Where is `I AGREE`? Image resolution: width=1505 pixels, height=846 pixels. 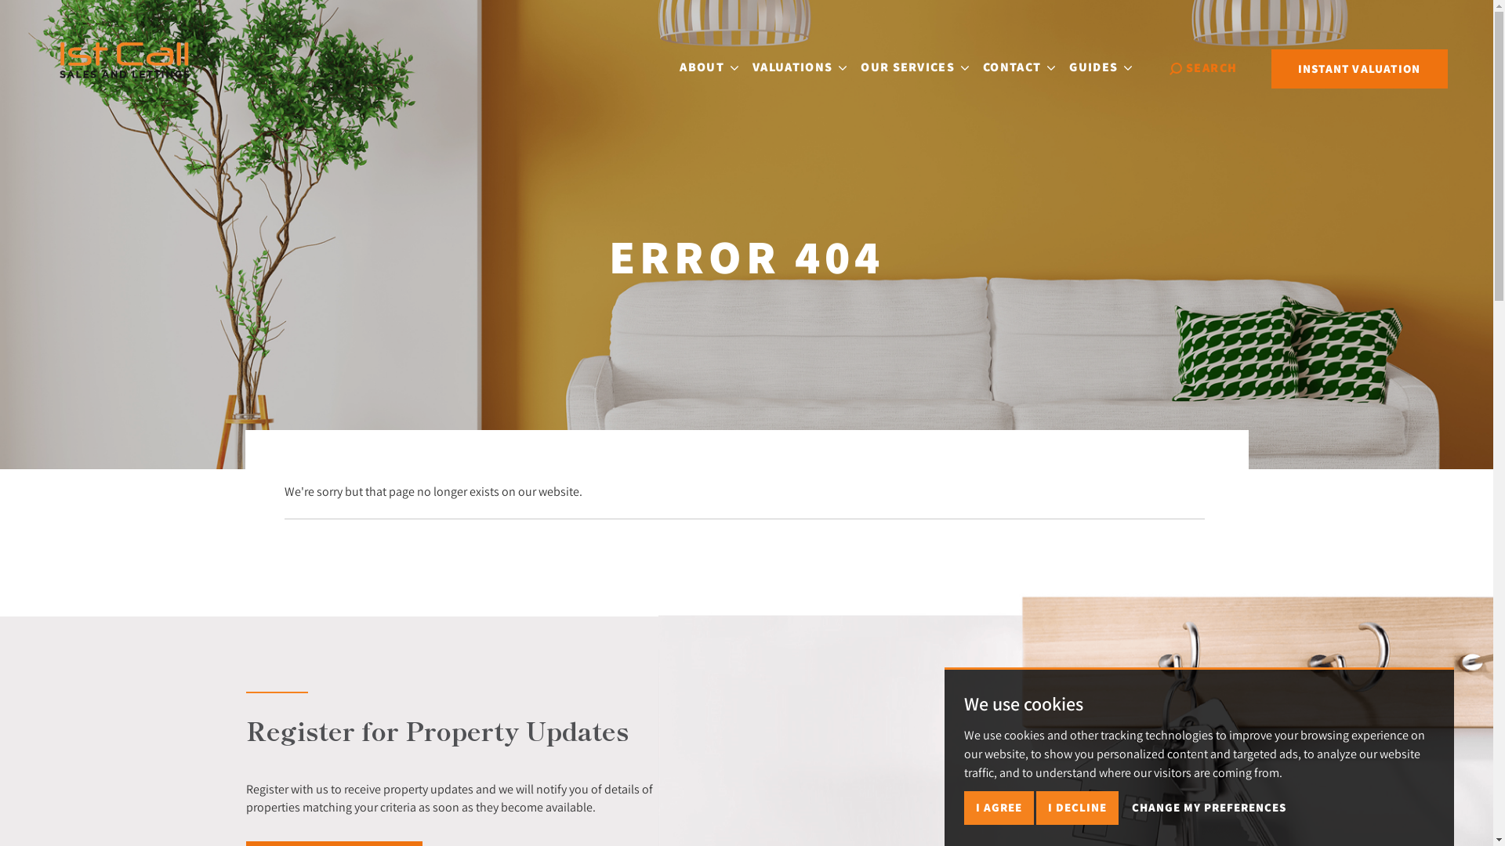 I AGREE is located at coordinates (999, 808).